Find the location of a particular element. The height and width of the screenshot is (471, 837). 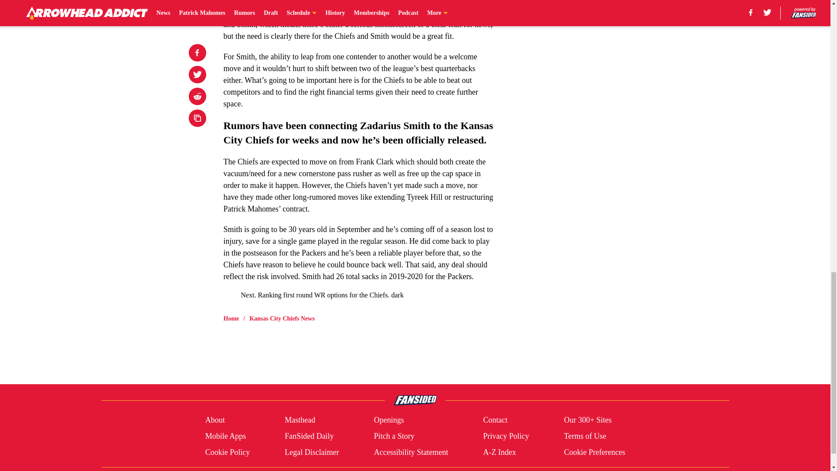

Kansas City Chiefs News is located at coordinates (282, 318).